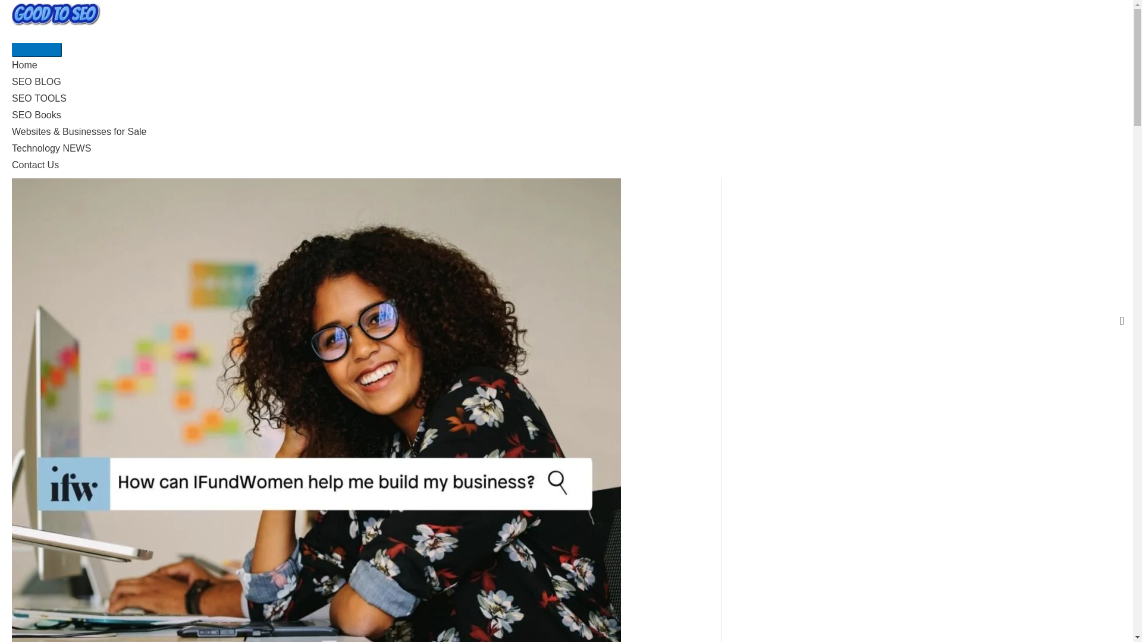 This screenshot has width=1142, height=642. What do you see at coordinates (566, 149) in the screenshot?
I see `Technology NEWS` at bounding box center [566, 149].